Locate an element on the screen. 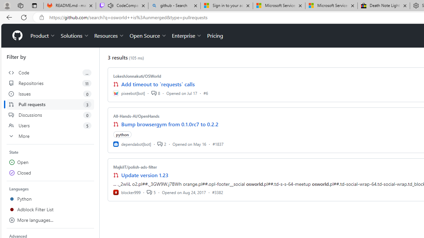 The image size is (424, 238). #1837 is located at coordinates (218, 144).